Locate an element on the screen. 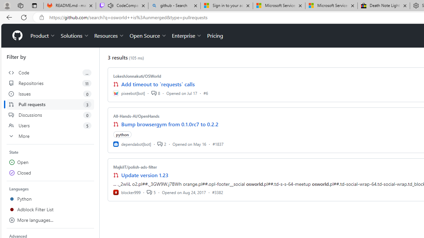 The image size is (424, 238). #1837 is located at coordinates (218, 144).